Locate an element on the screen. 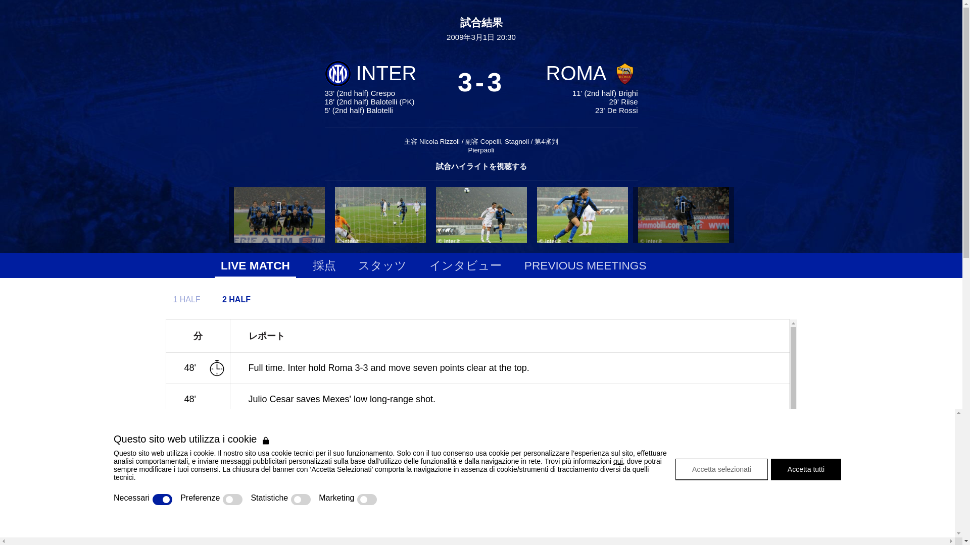 The image size is (970, 545). qui is located at coordinates (617, 461).